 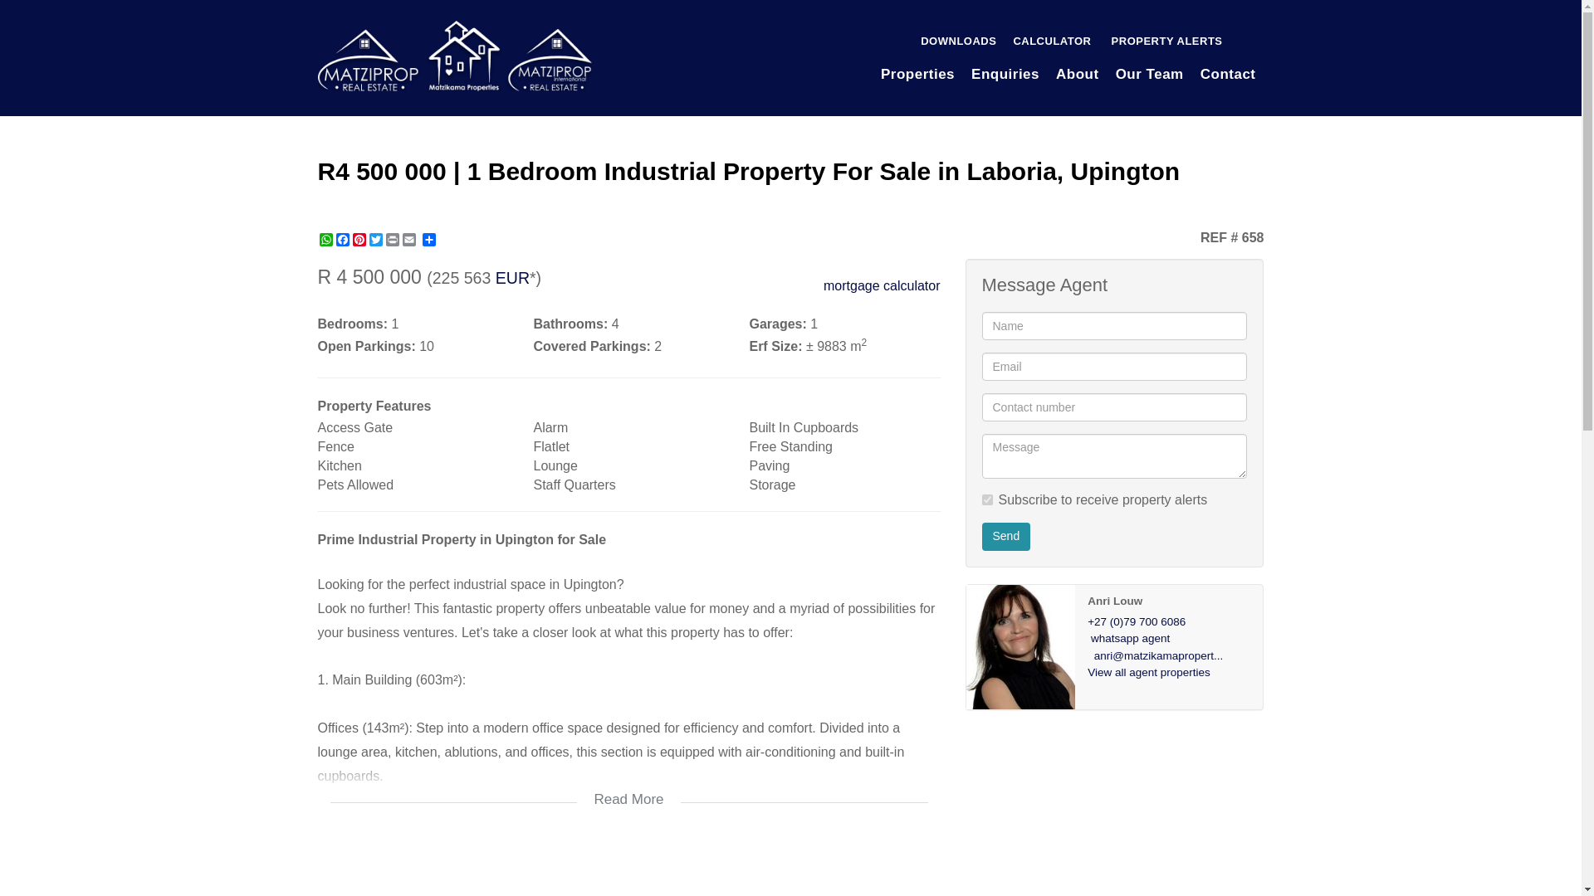 I want to click on CALCULATOR, so click(x=1051, y=41).